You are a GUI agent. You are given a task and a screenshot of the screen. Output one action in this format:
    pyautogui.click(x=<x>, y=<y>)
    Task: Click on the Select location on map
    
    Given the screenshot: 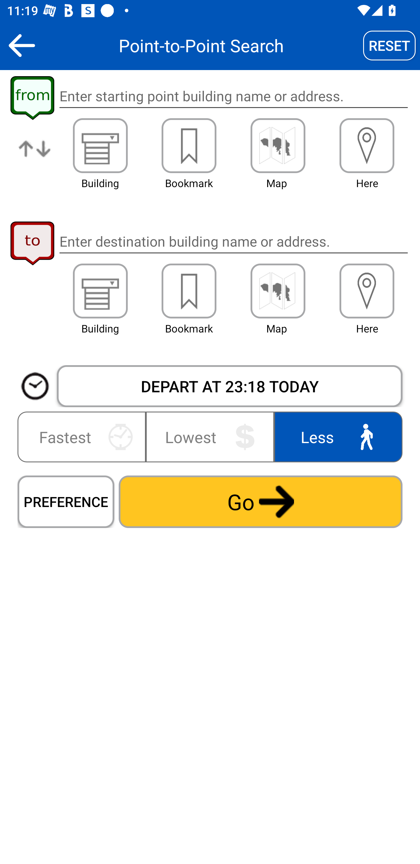 What is the action you would take?
    pyautogui.click(x=278, y=291)
    